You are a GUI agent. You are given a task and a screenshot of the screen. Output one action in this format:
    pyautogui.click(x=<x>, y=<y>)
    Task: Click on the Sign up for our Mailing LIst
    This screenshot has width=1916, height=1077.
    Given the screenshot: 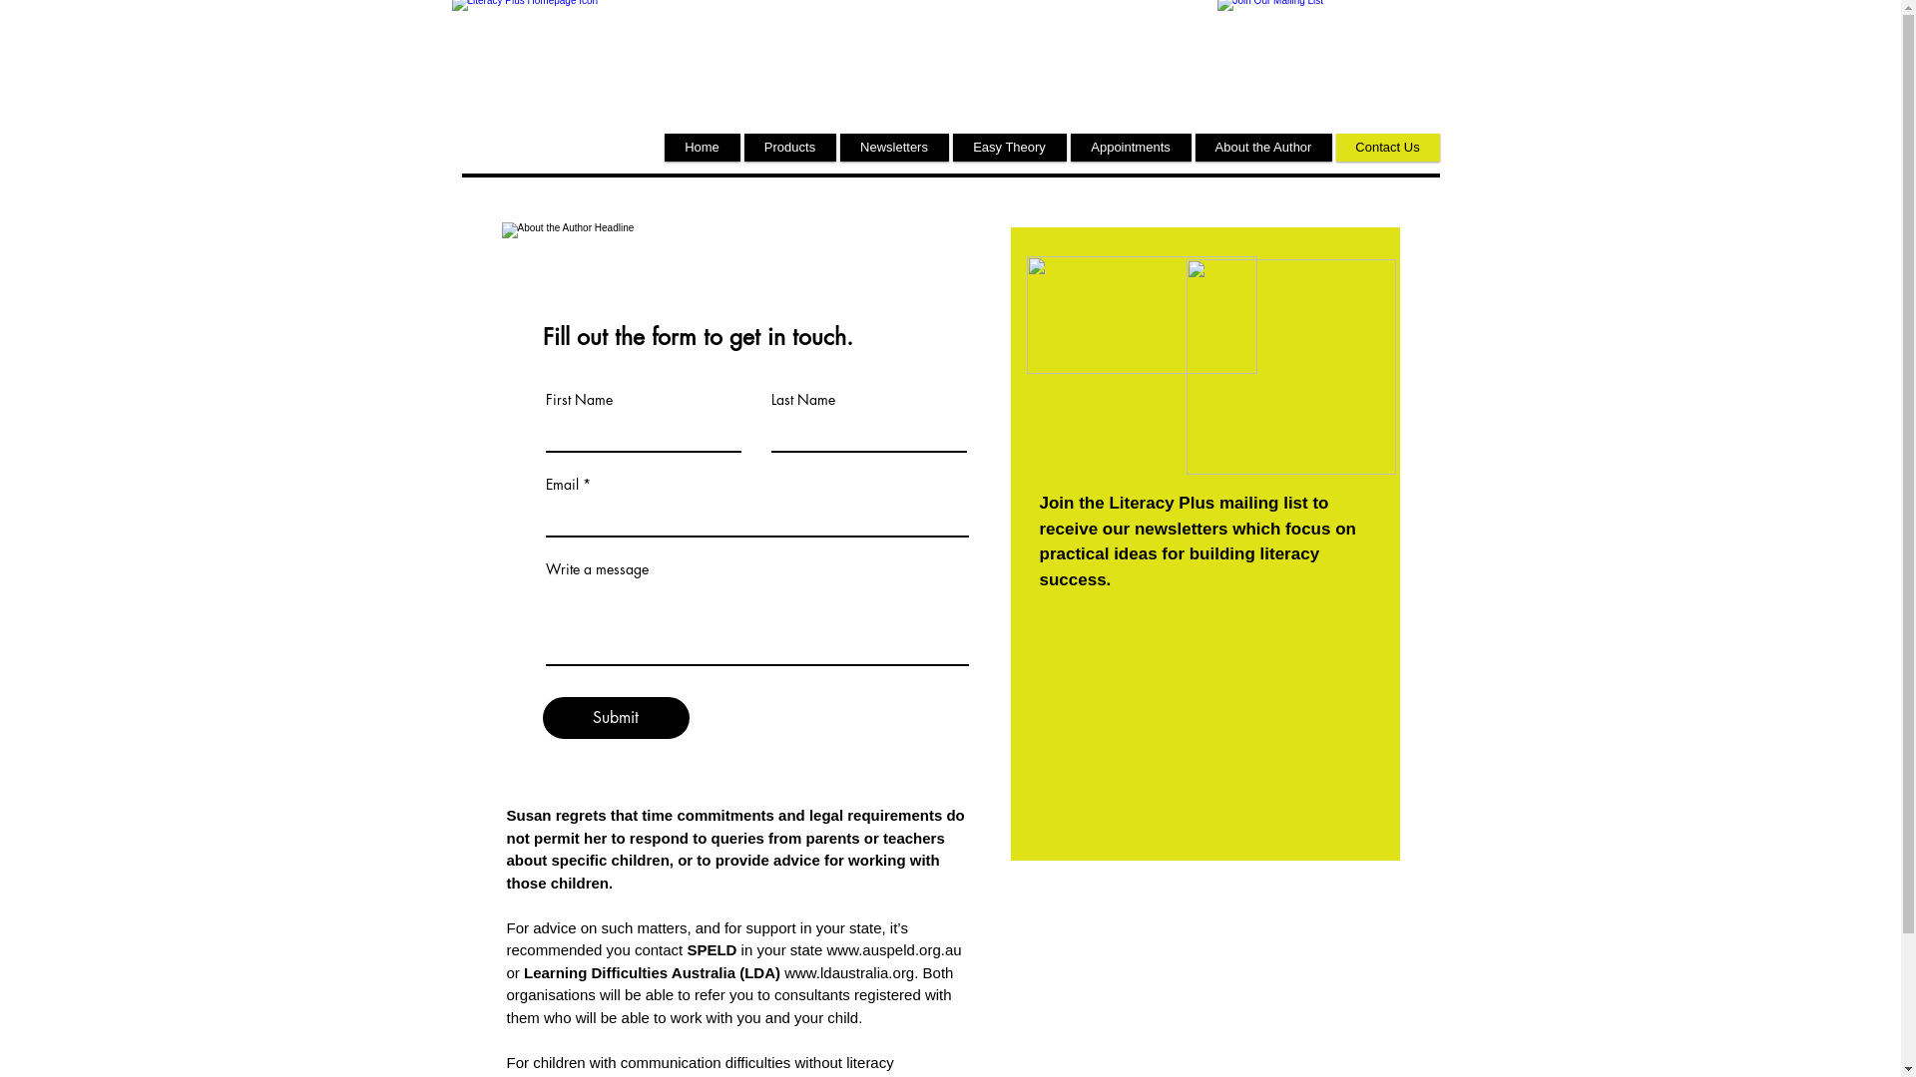 What is the action you would take?
    pyautogui.click(x=1142, y=315)
    